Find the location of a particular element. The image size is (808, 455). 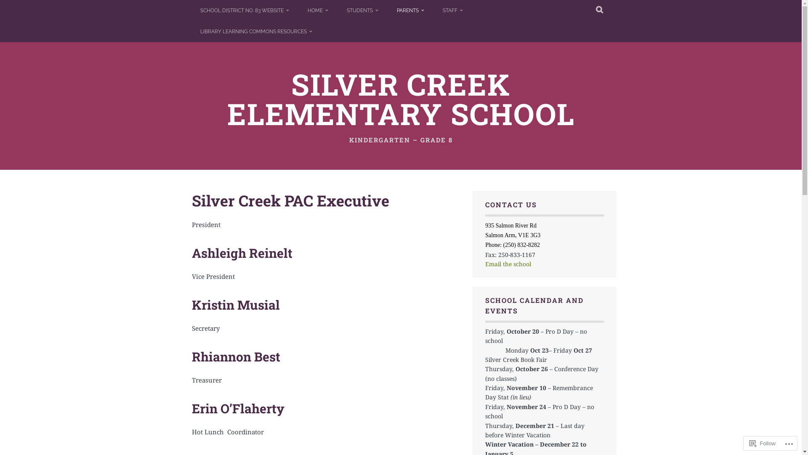

Follow is located at coordinates (763, 443).